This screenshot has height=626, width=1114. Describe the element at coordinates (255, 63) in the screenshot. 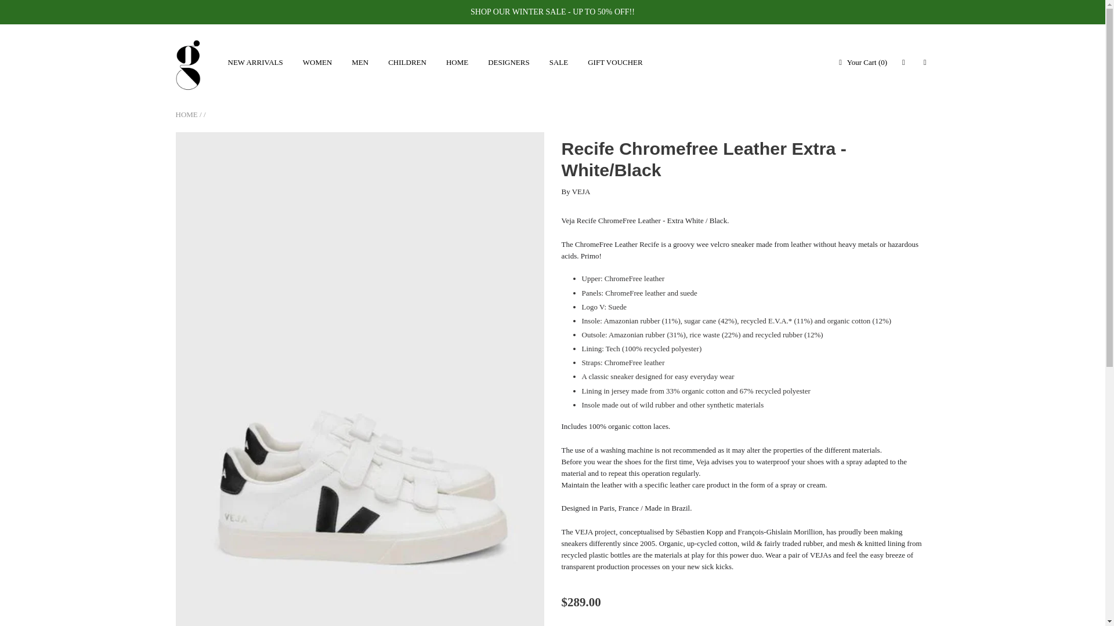

I see `NEW ARRIVALS` at that location.